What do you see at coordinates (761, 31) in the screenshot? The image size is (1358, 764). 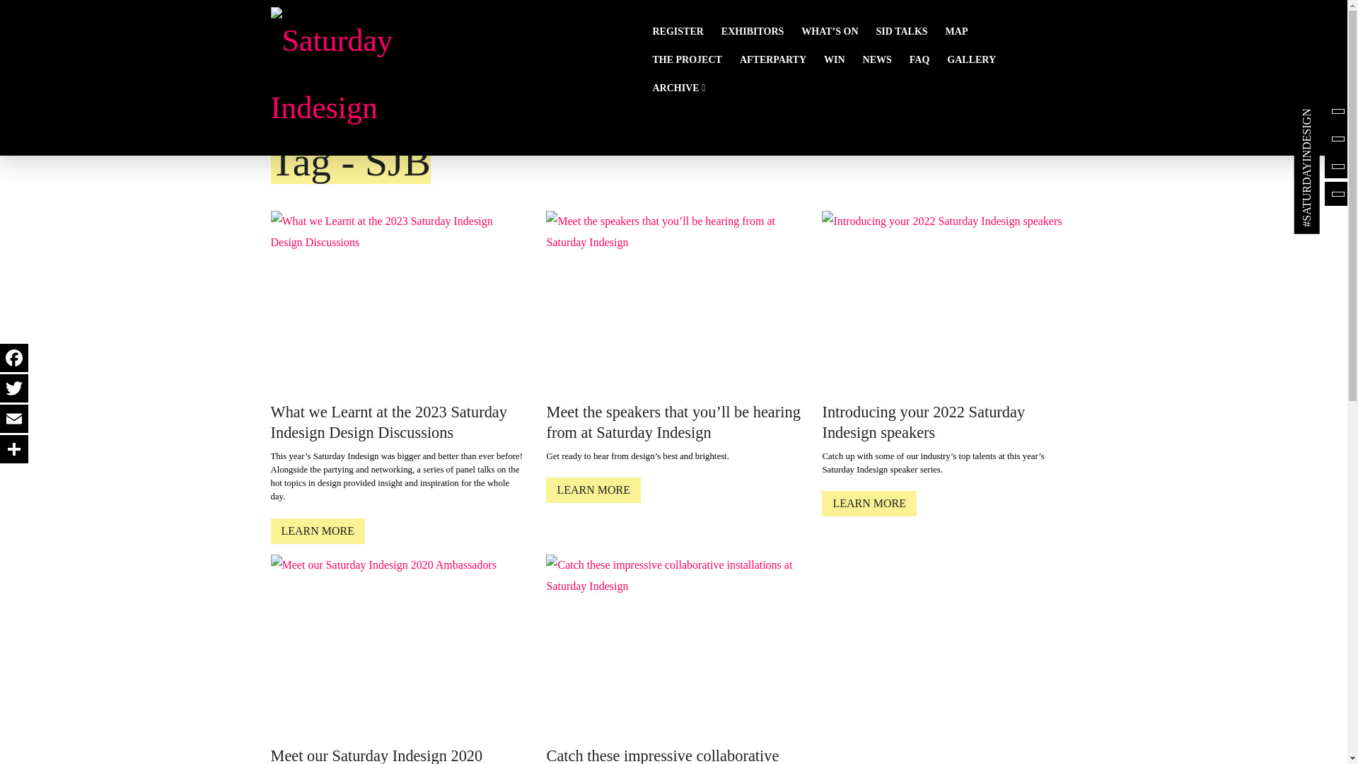 I see `Exhibitors` at bounding box center [761, 31].